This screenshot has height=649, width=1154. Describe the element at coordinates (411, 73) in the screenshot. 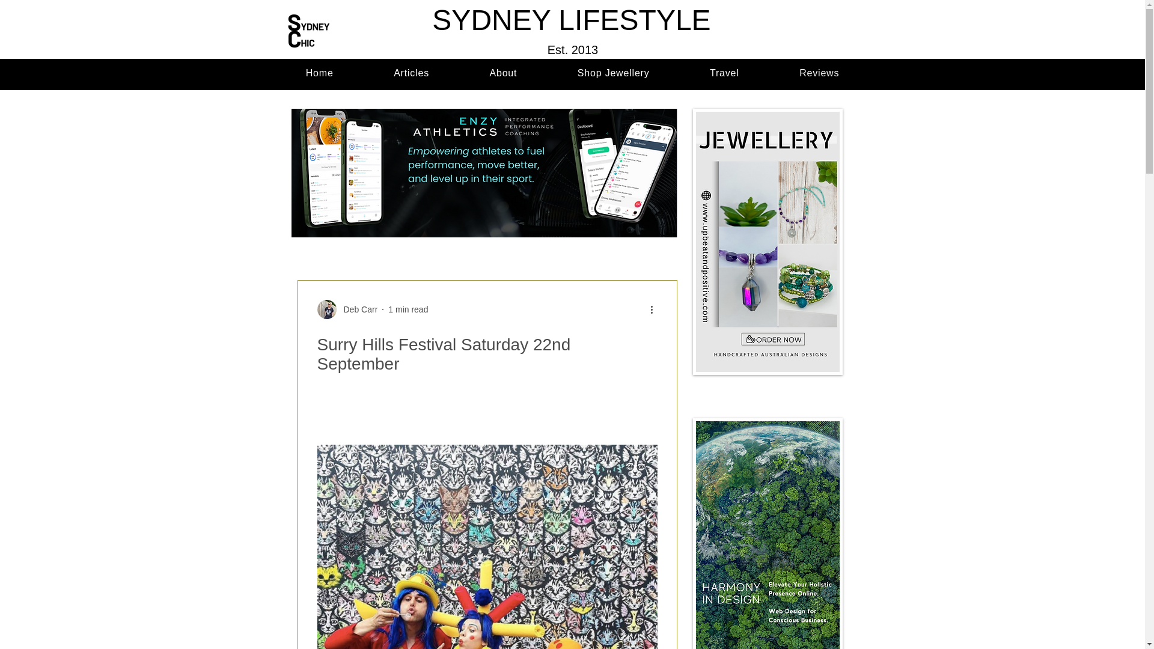

I see `Articles` at that location.